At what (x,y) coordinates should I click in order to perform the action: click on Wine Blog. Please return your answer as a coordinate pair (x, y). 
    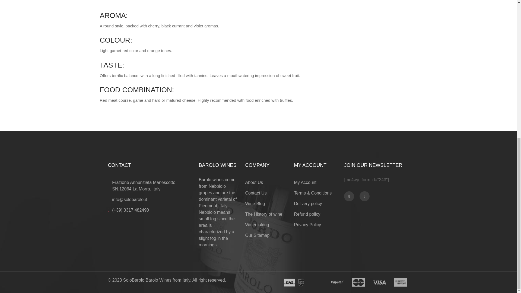
    Looking at the image, I should click on (255, 203).